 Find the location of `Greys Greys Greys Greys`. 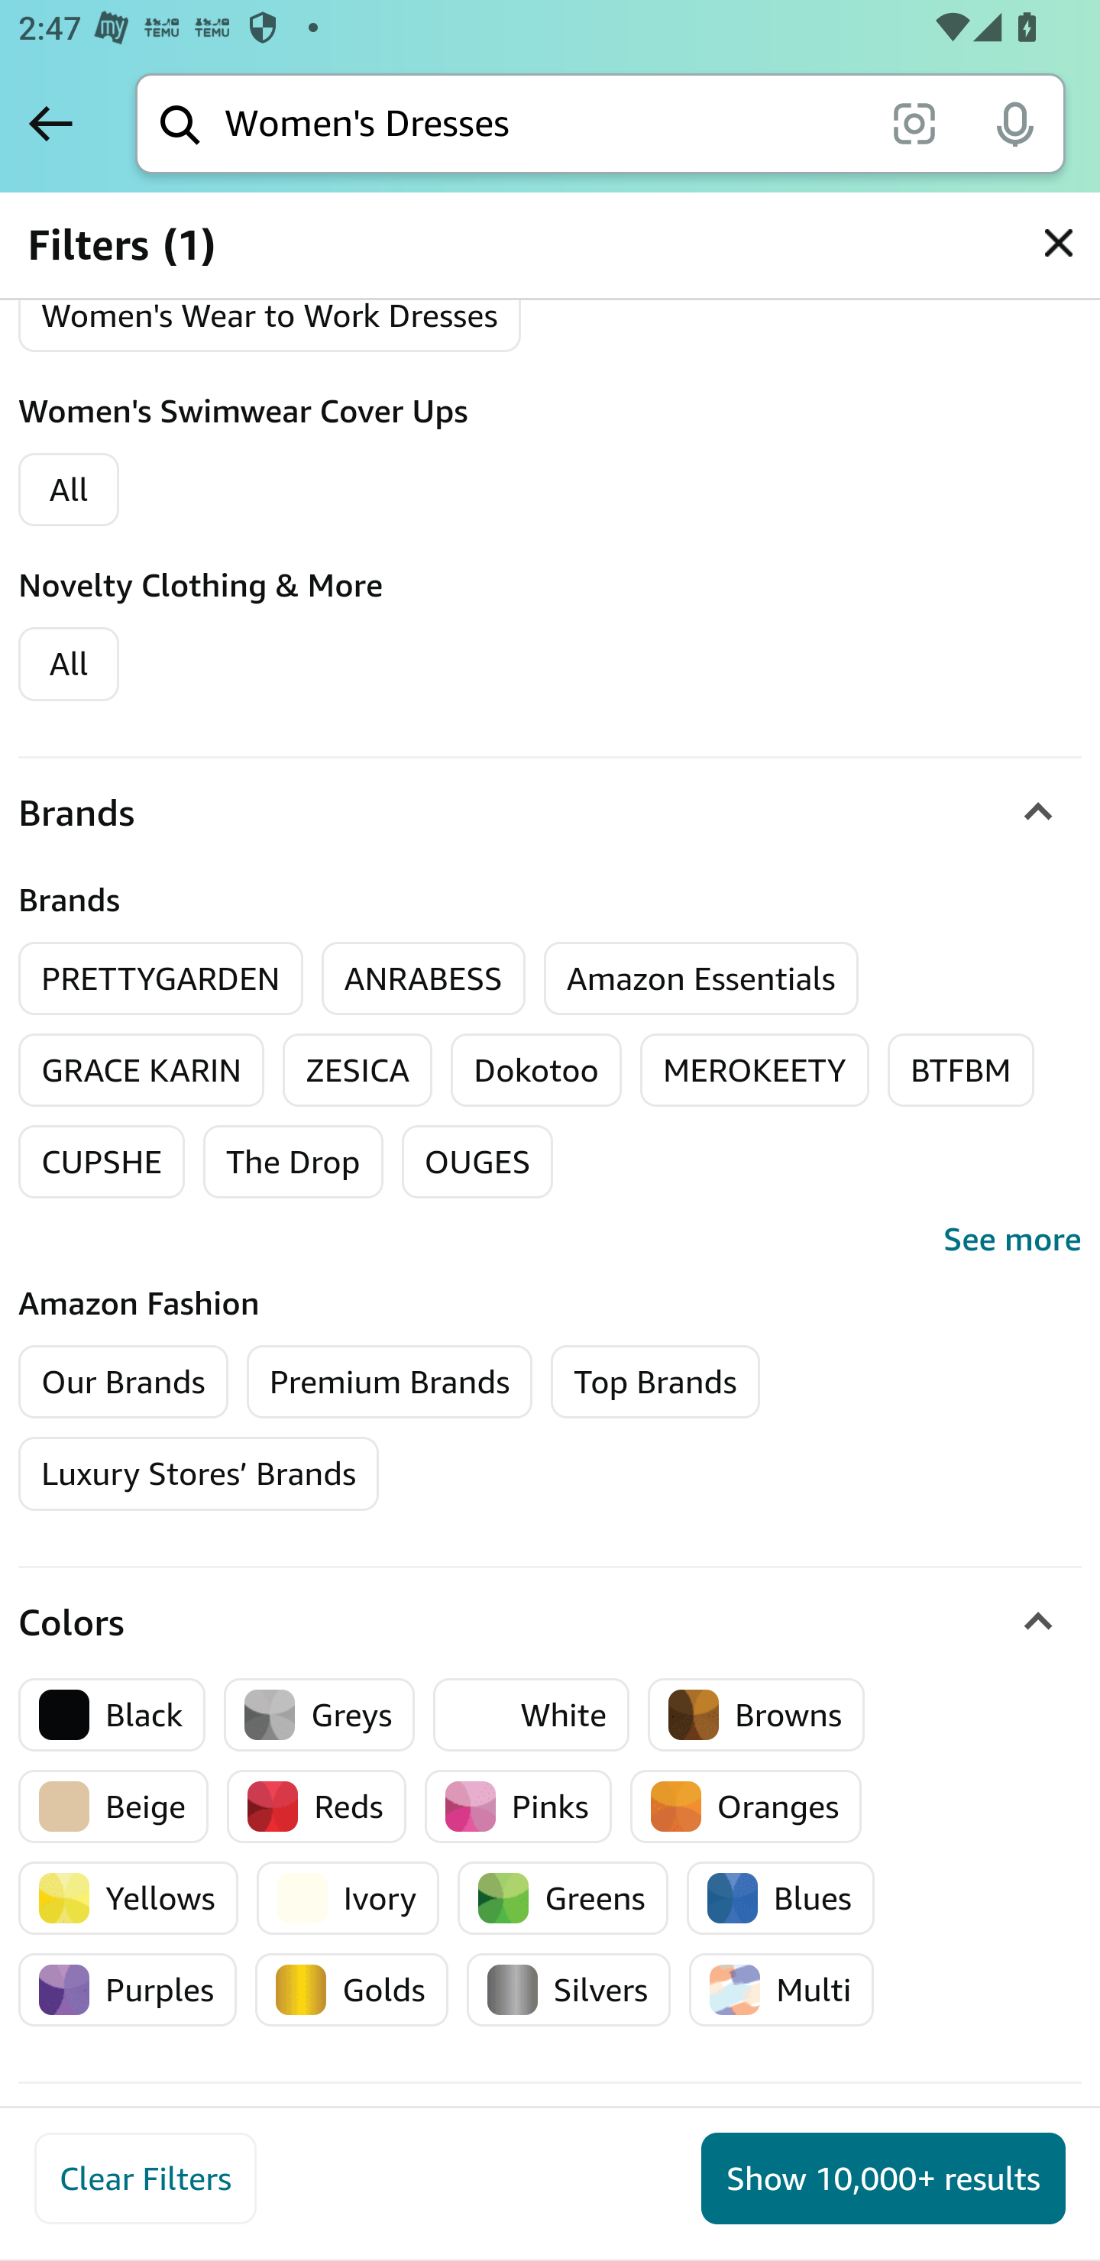

Greys Greys Greys Greys is located at coordinates (319, 1715).